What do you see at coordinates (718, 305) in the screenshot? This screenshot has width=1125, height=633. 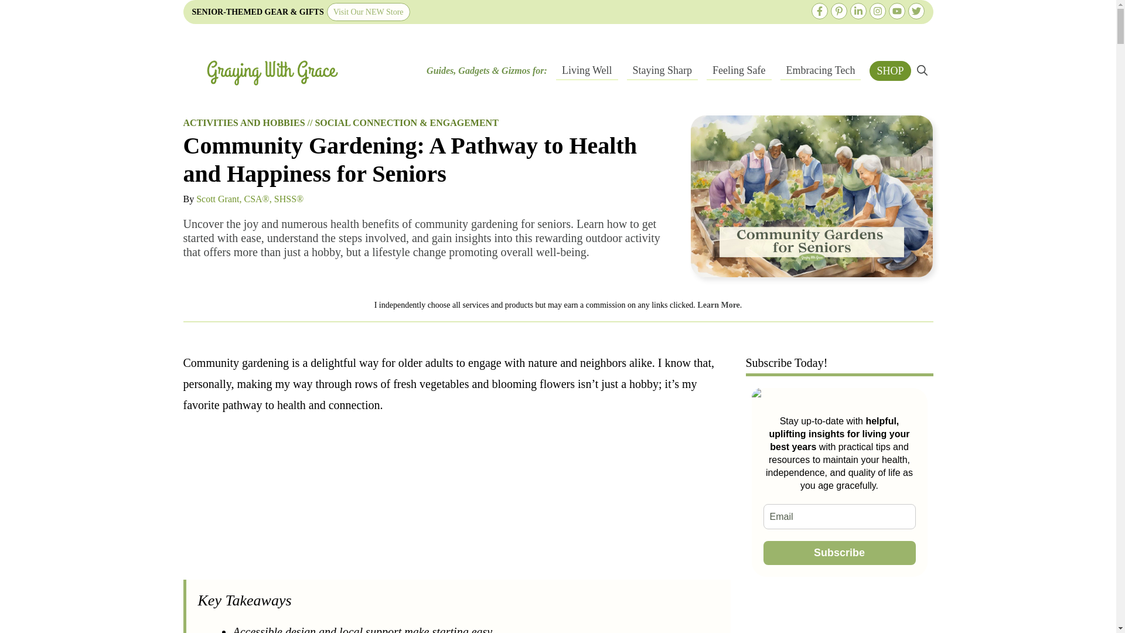 I see `Learn More` at bounding box center [718, 305].